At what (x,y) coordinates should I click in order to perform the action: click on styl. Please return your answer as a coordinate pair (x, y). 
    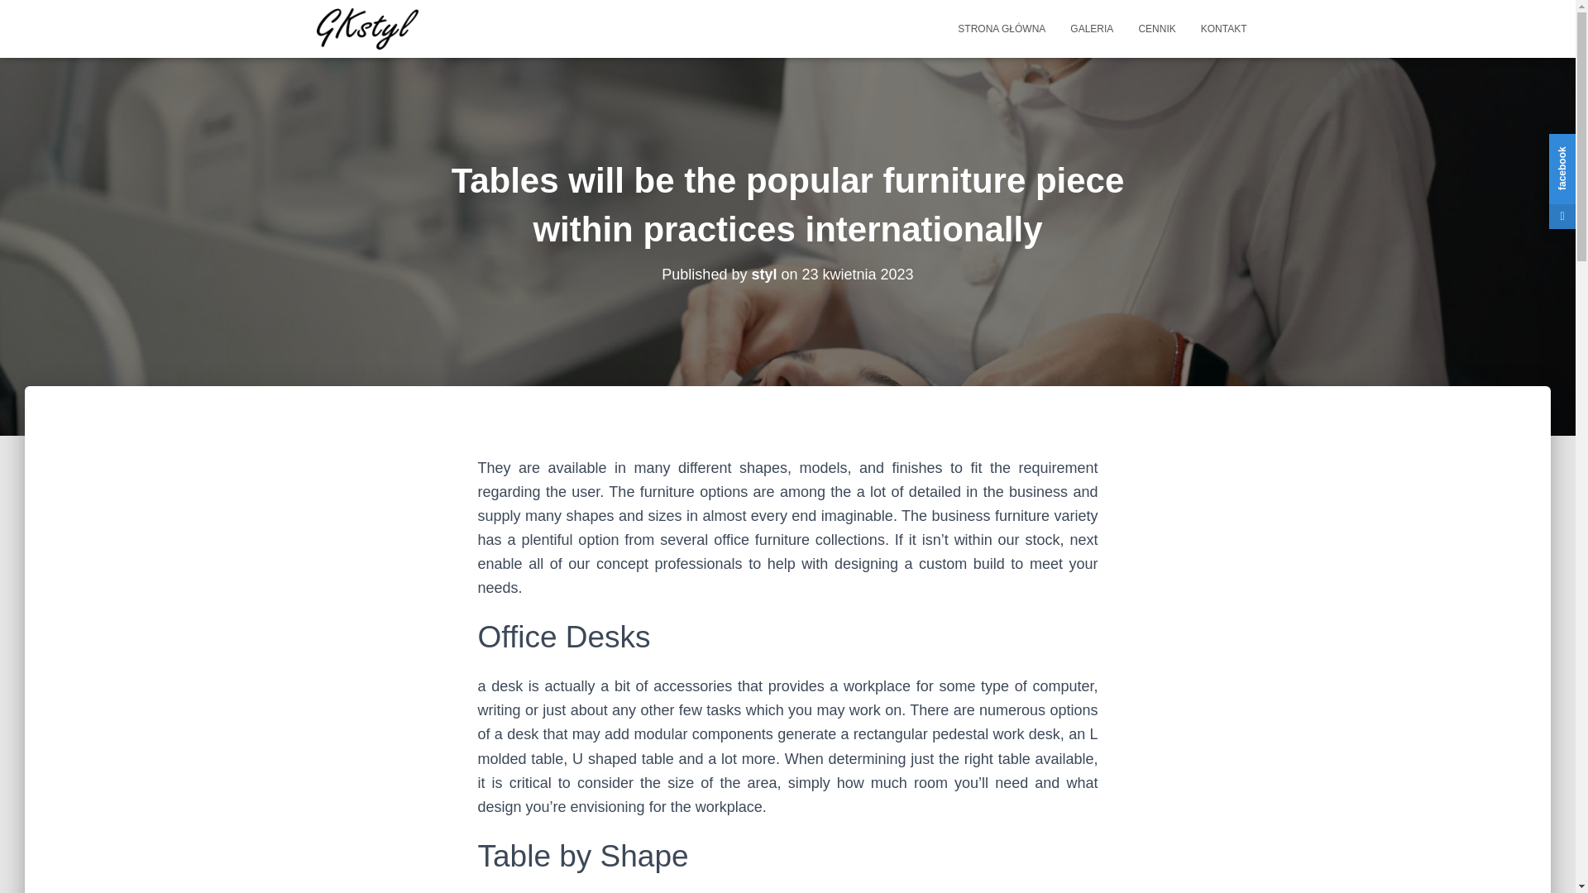
    Looking at the image, I should click on (763, 275).